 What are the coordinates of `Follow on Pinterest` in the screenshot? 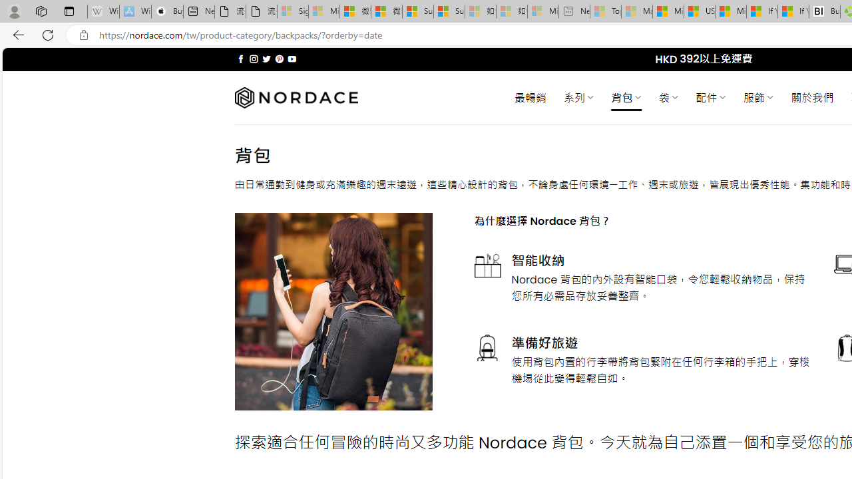 It's located at (280, 59).